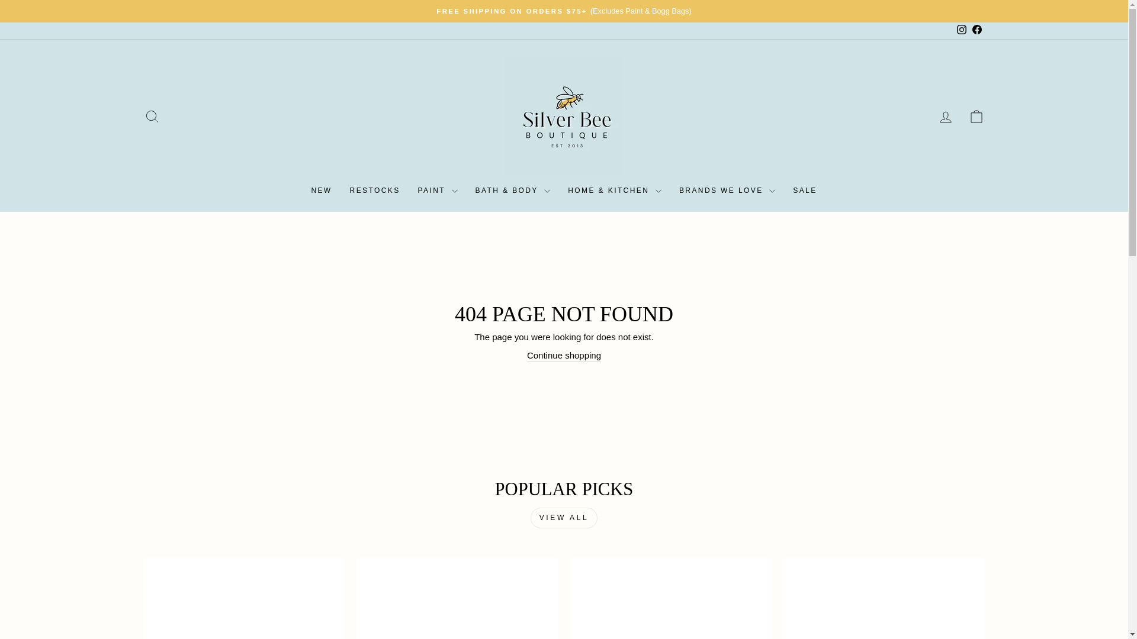 Image resolution: width=1137 pixels, height=639 pixels. Describe the element at coordinates (976, 30) in the screenshot. I see `Silver Bee Boutique on Facebook` at that location.